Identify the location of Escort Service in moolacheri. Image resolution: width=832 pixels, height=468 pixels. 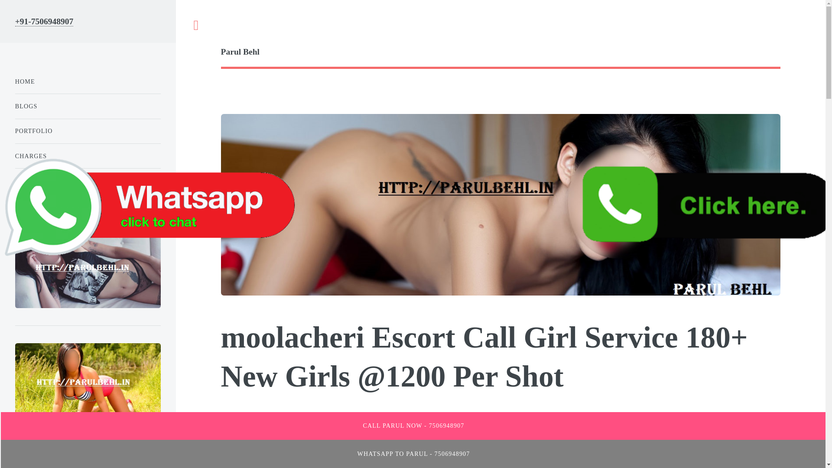
(273, 442).